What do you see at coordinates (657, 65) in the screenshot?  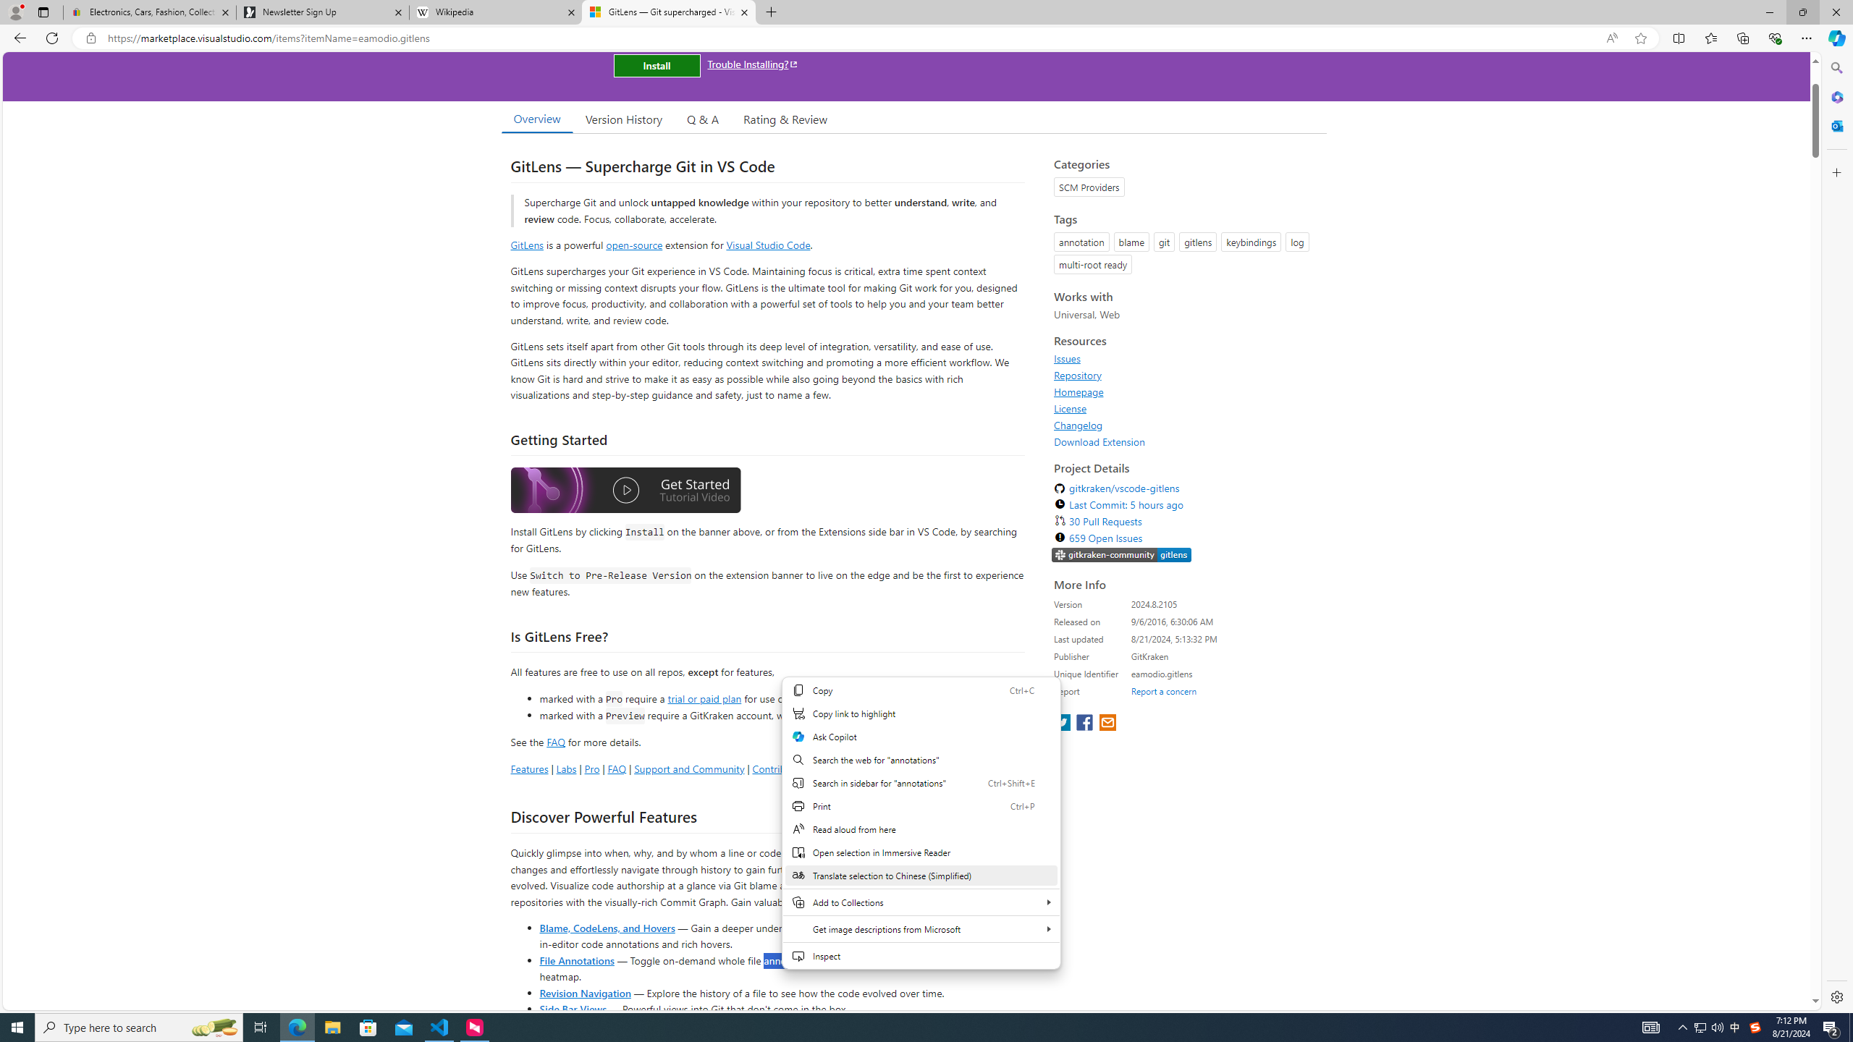 I see `Install` at bounding box center [657, 65].